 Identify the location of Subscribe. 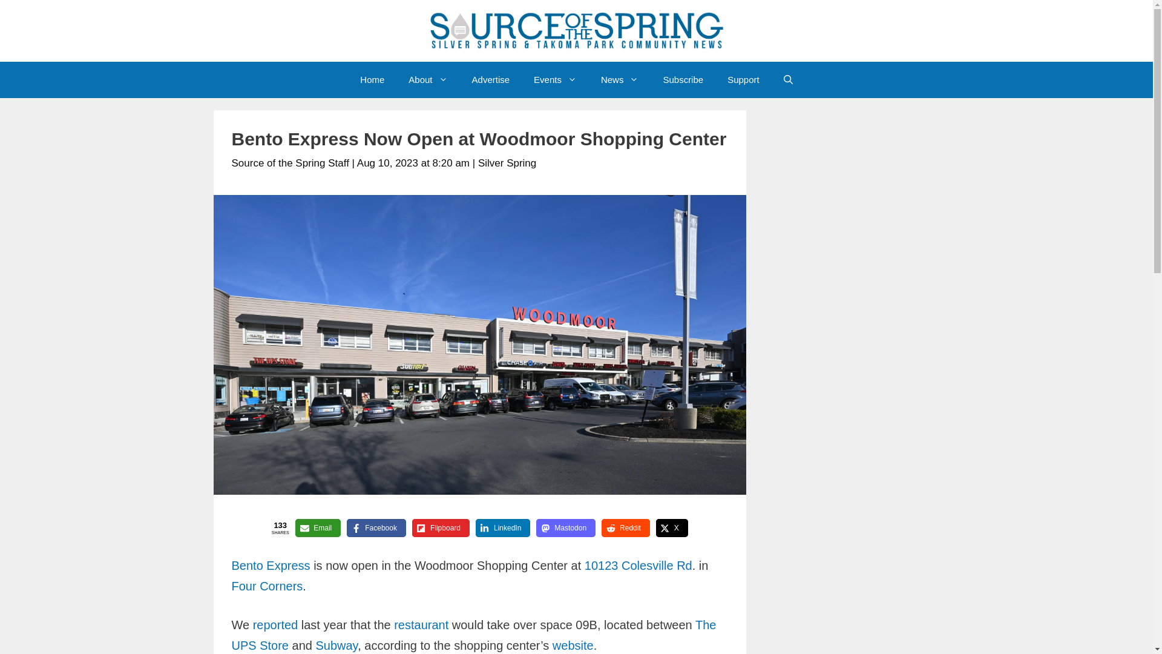
(683, 80).